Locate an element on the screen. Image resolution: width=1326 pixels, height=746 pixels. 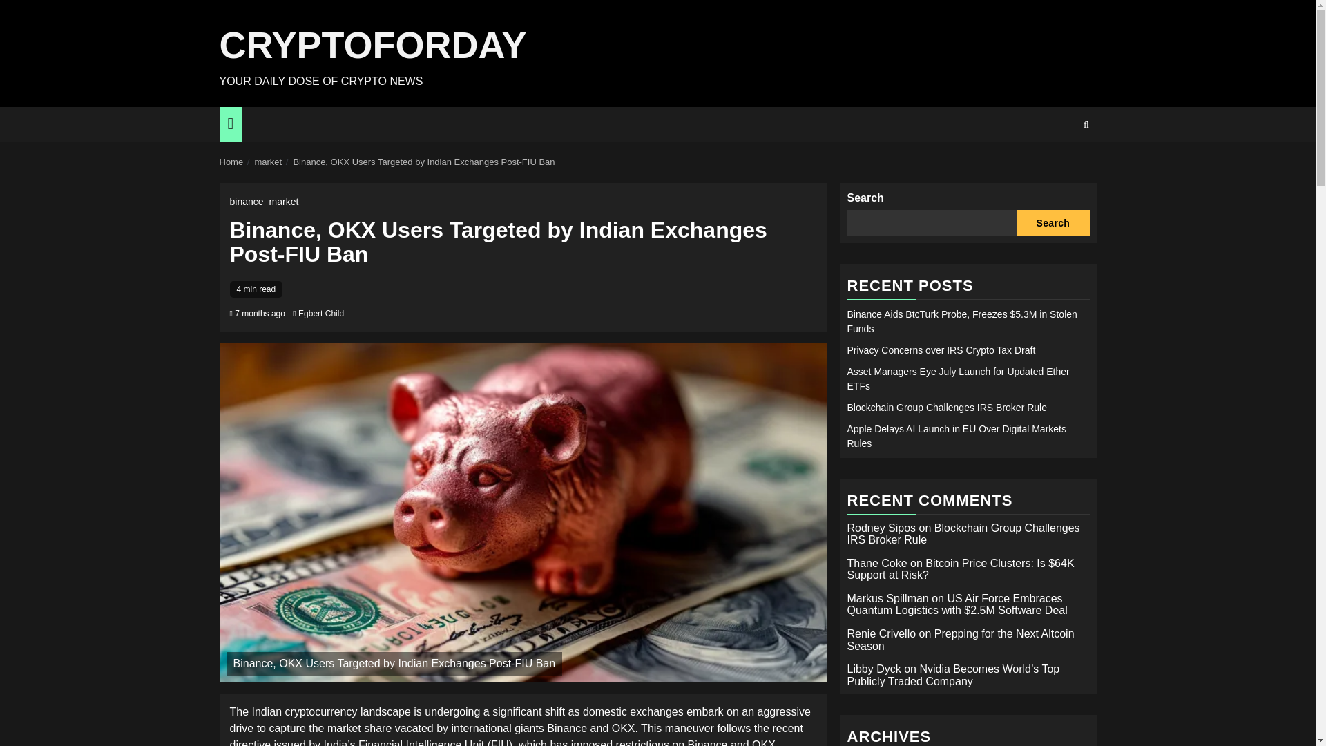
Binance, OKX Users Targeted by Indian Exchanges Post-FIU Ban is located at coordinates (423, 162).